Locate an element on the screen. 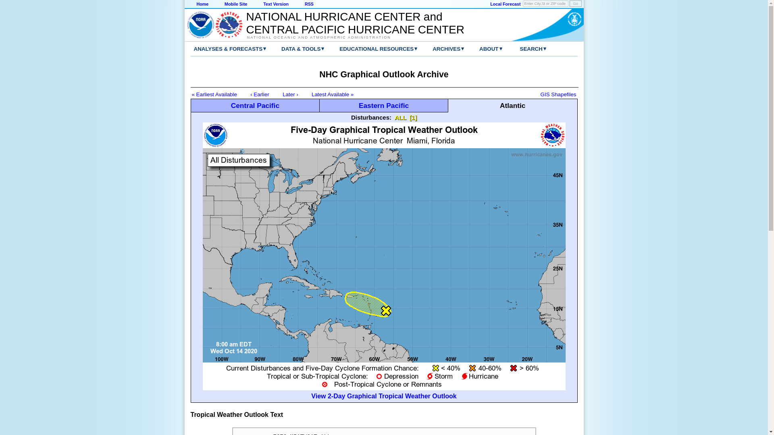 Image resolution: width=774 pixels, height=435 pixels. RSS is located at coordinates (309, 4).